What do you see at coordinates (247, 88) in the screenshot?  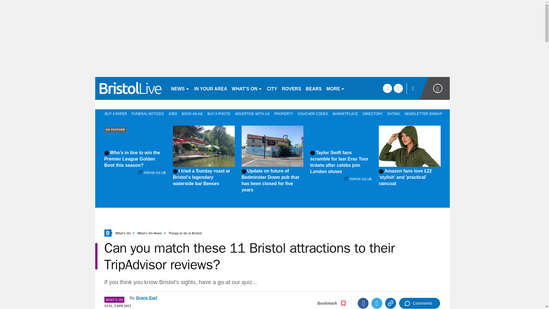 I see `WHAT'S ON` at bounding box center [247, 88].